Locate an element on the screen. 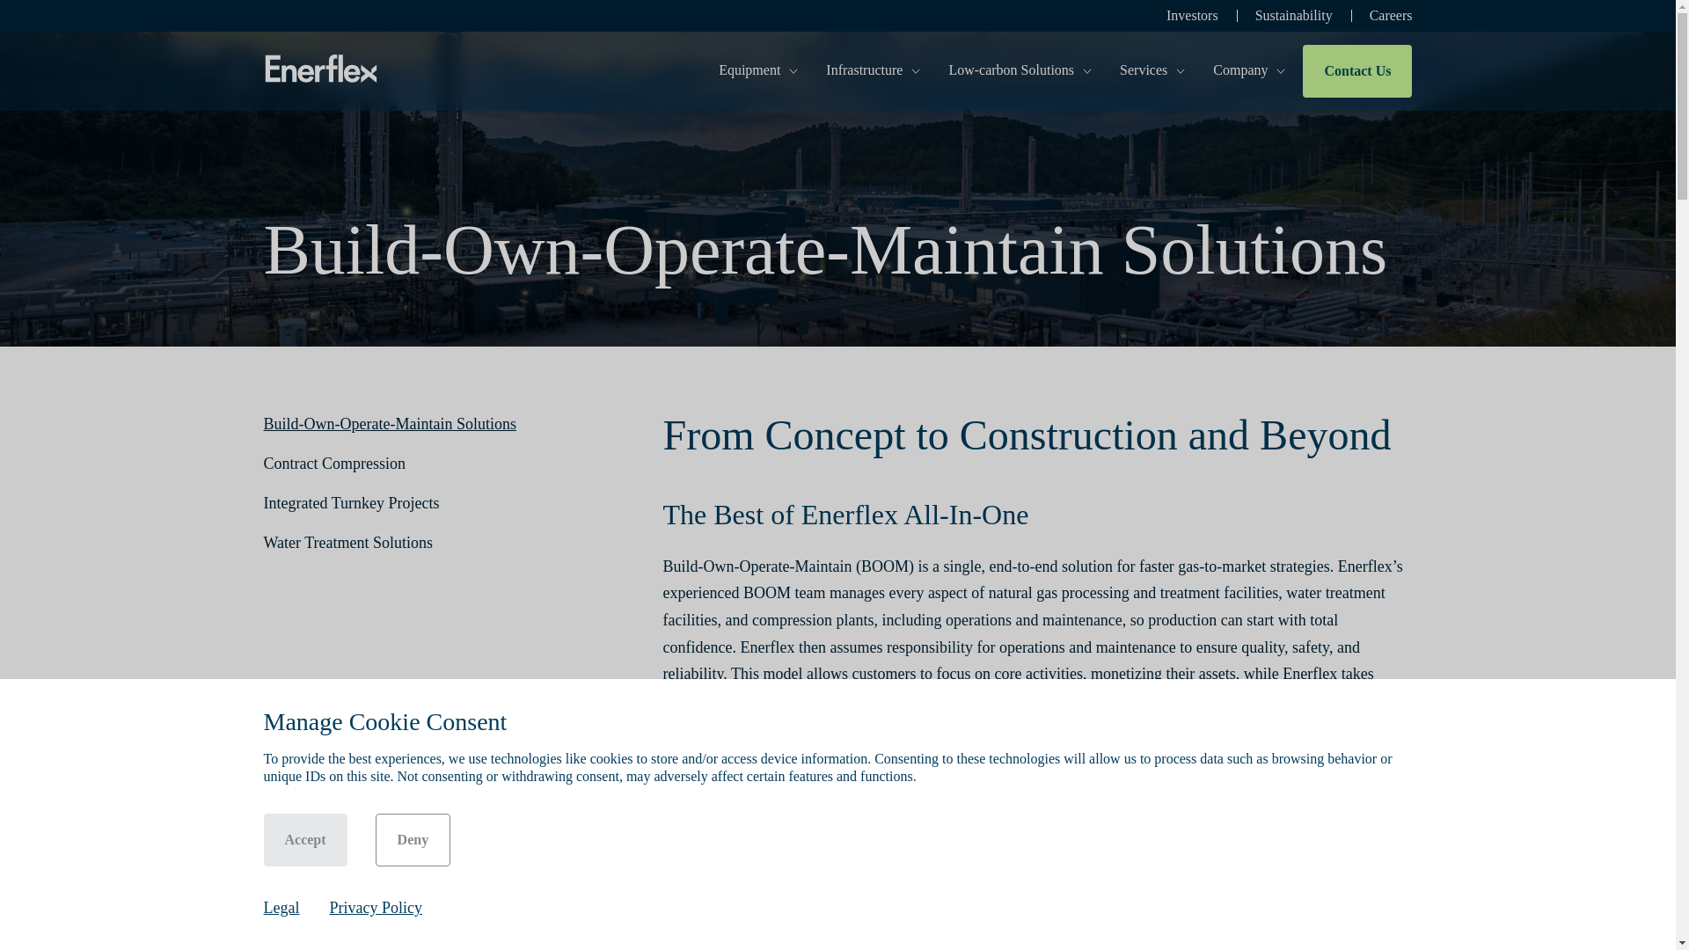 The width and height of the screenshot is (1689, 950). Equipment is located at coordinates (762, 70).